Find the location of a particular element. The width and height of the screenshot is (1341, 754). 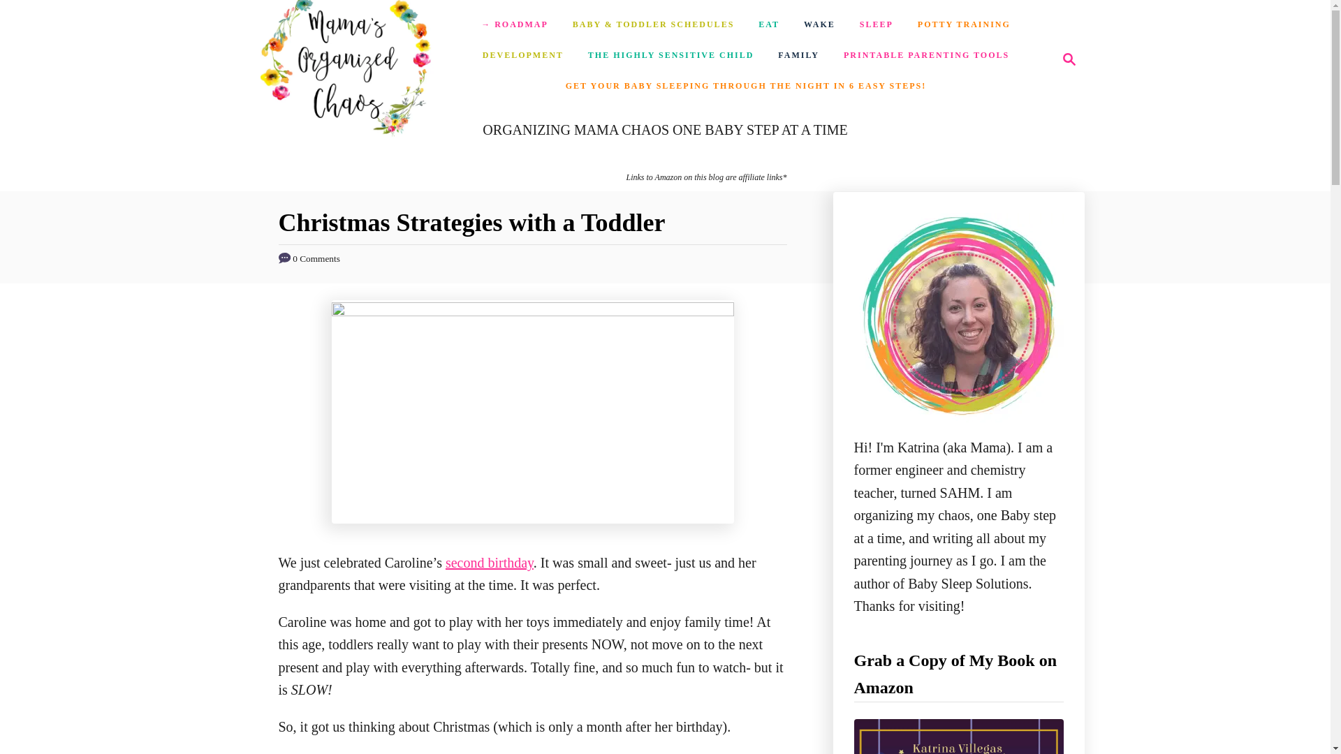

PRINTABLE PARENTING TOOLS is located at coordinates (876, 25).